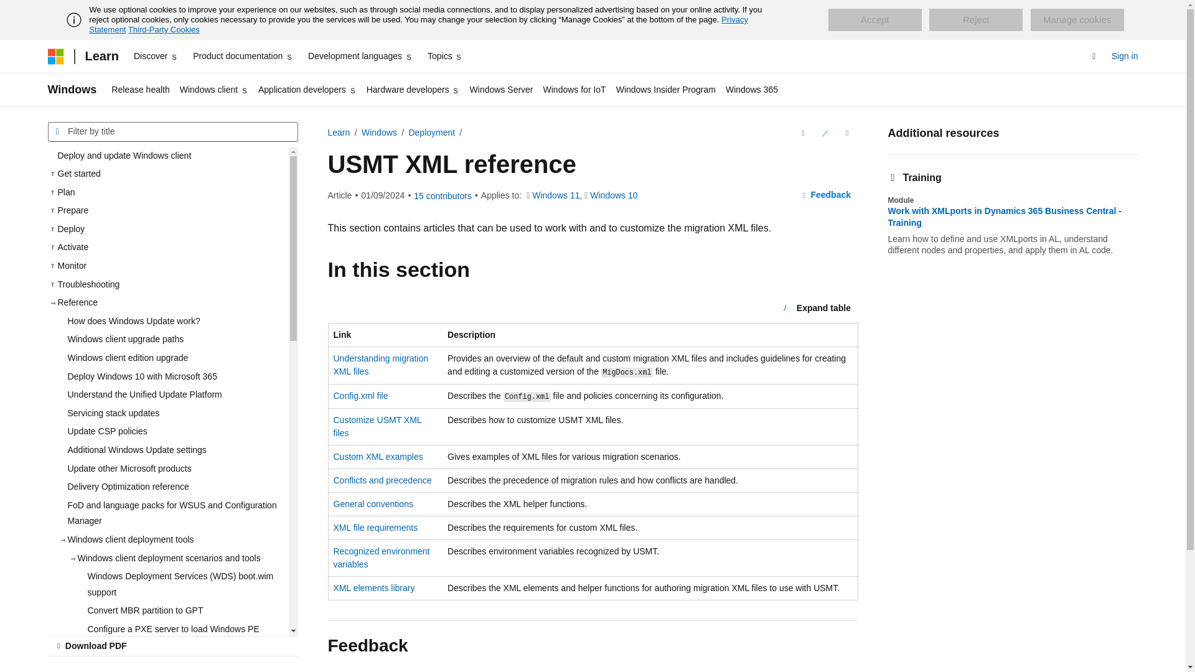 This screenshot has width=1195, height=672. What do you see at coordinates (446, 56) in the screenshot?
I see `Topics` at bounding box center [446, 56].